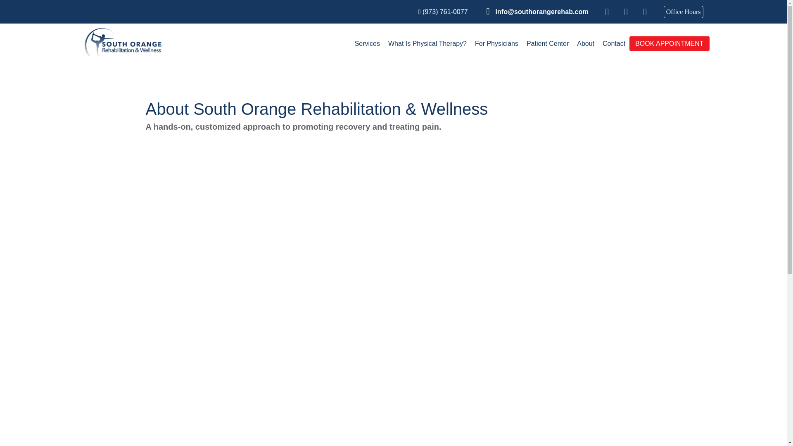 The image size is (793, 446). Describe the element at coordinates (684, 12) in the screenshot. I see `Office Hours` at that location.